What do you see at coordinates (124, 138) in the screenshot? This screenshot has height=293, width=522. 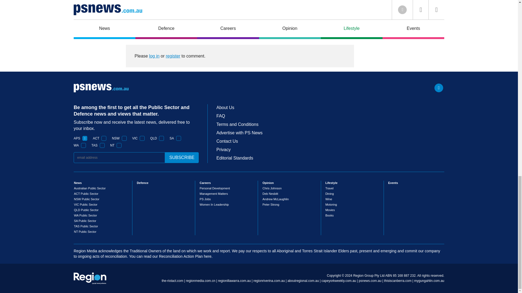 I see `1` at bounding box center [124, 138].